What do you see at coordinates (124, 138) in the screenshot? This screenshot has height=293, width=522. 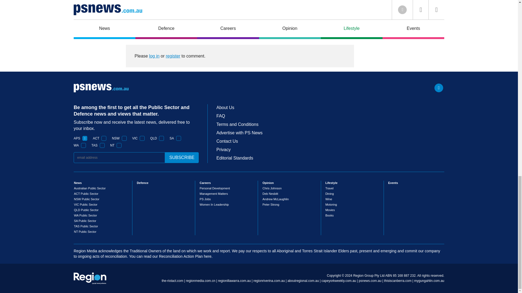 I see `1` at bounding box center [124, 138].